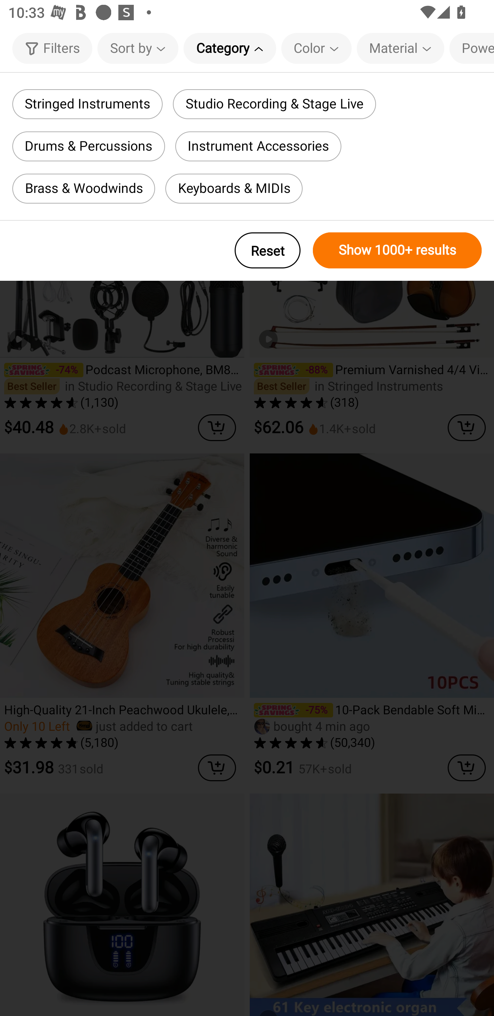 The image size is (494, 1016). What do you see at coordinates (234, 188) in the screenshot?
I see `Keyboards & MIDIs` at bounding box center [234, 188].